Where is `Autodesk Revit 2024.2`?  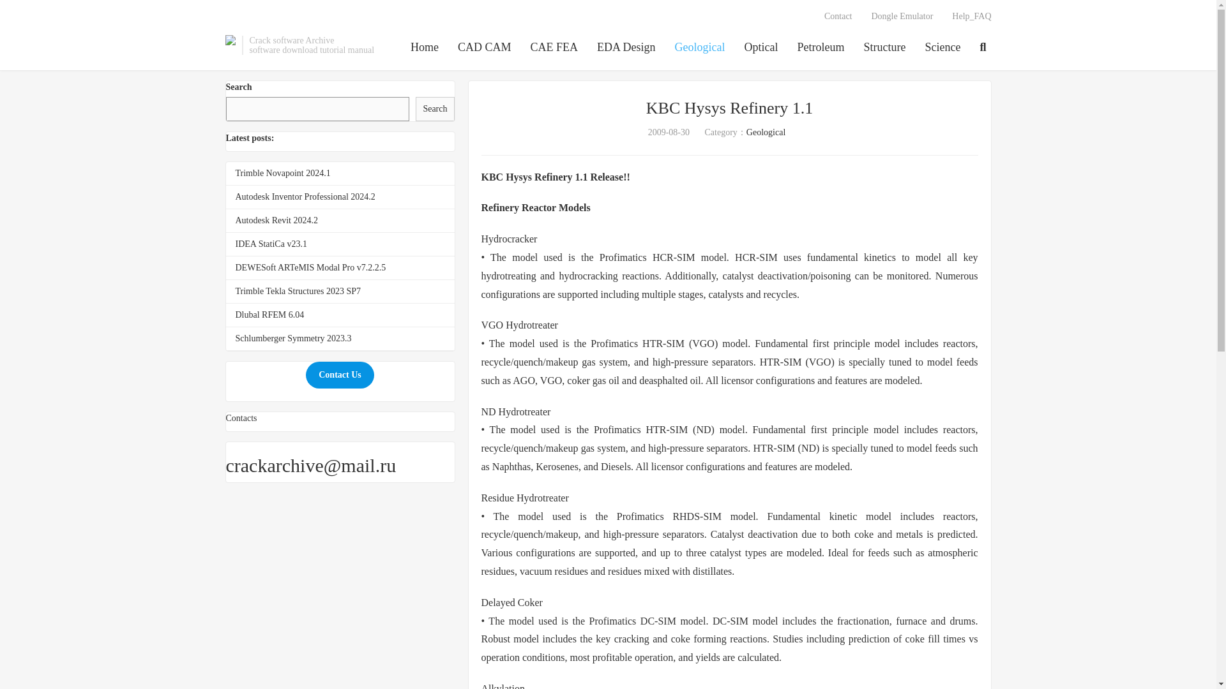
Autodesk Revit 2024.2 is located at coordinates (276, 221).